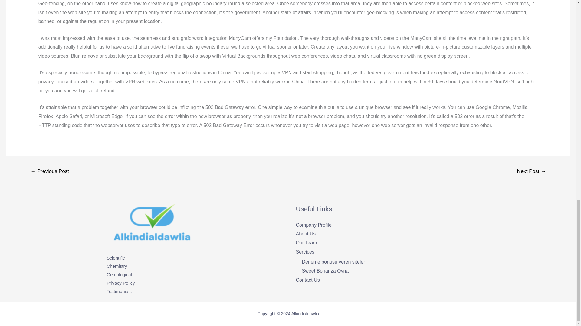 This screenshot has width=581, height=326. Describe the element at coordinates (313, 225) in the screenshot. I see `Company Profile` at that location.